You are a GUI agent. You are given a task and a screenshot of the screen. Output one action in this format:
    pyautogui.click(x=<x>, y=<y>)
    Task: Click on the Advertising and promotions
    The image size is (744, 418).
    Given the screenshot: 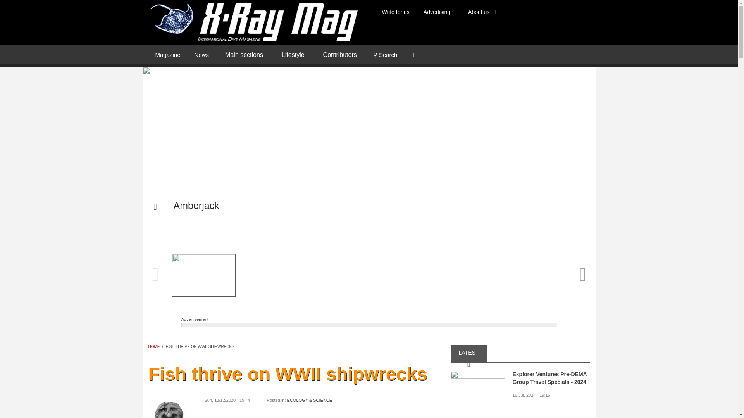 What is the action you would take?
    pyautogui.click(x=439, y=12)
    